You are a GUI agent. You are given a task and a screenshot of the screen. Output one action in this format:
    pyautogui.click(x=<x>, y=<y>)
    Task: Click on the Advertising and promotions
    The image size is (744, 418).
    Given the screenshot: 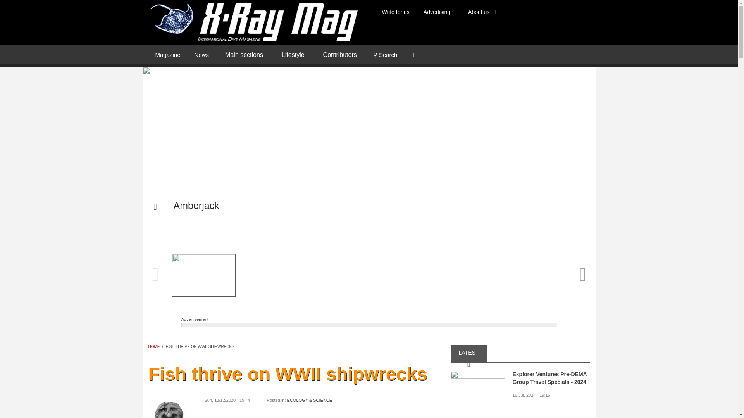 What is the action you would take?
    pyautogui.click(x=439, y=12)
    